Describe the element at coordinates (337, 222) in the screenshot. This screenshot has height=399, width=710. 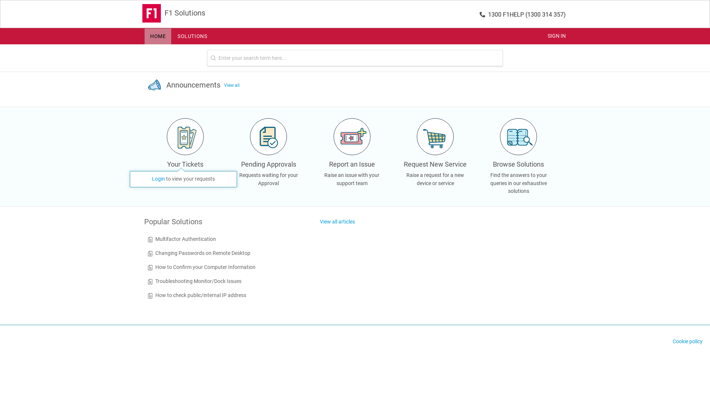
I see `View all articles` at that location.